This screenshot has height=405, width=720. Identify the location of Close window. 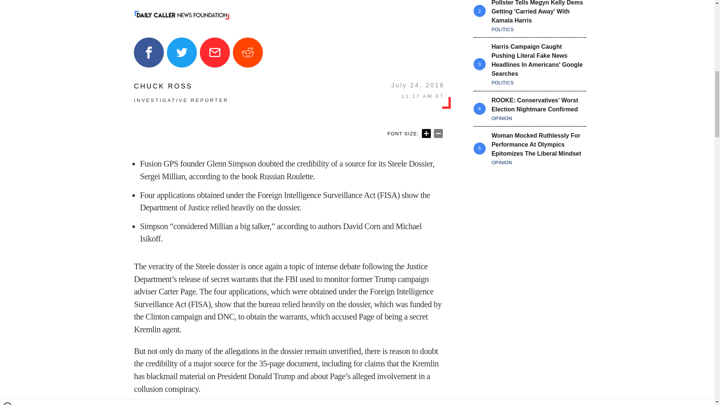
(7, 3).